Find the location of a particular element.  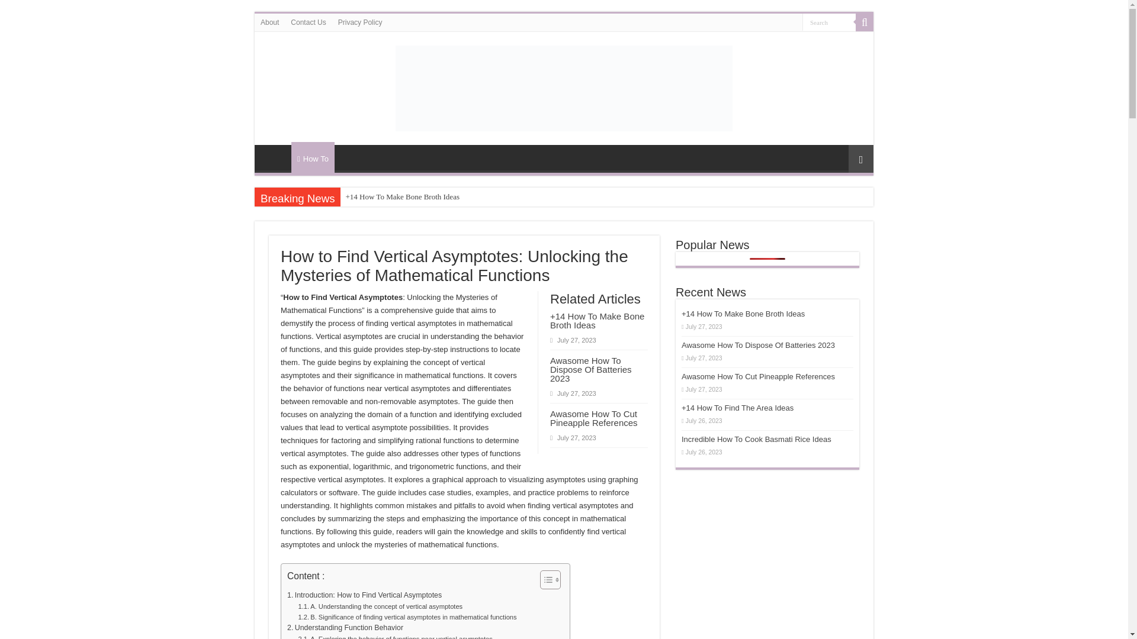

Contact Us is located at coordinates (308, 22).